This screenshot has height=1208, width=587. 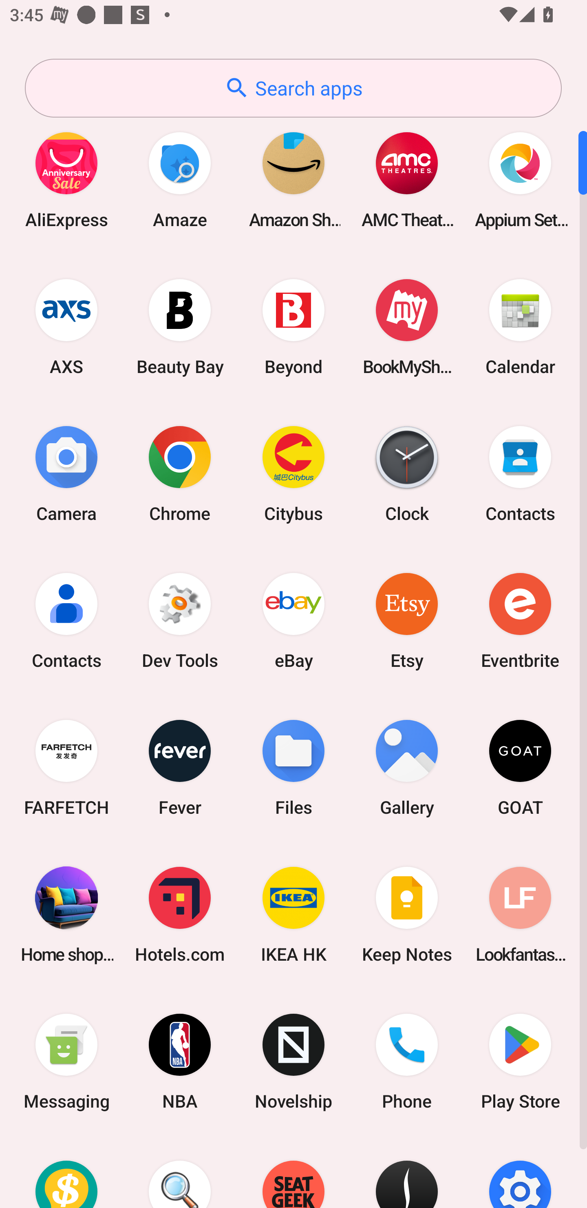 What do you see at coordinates (180, 1062) in the screenshot?
I see `NBA` at bounding box center [180, 1062].